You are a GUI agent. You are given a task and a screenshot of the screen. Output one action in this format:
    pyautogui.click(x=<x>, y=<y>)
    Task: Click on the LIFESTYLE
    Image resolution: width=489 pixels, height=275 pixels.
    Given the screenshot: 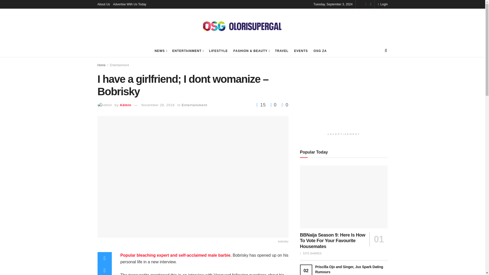 What is the action you would take?
    pyautogui.click(x=219, y=51)
    